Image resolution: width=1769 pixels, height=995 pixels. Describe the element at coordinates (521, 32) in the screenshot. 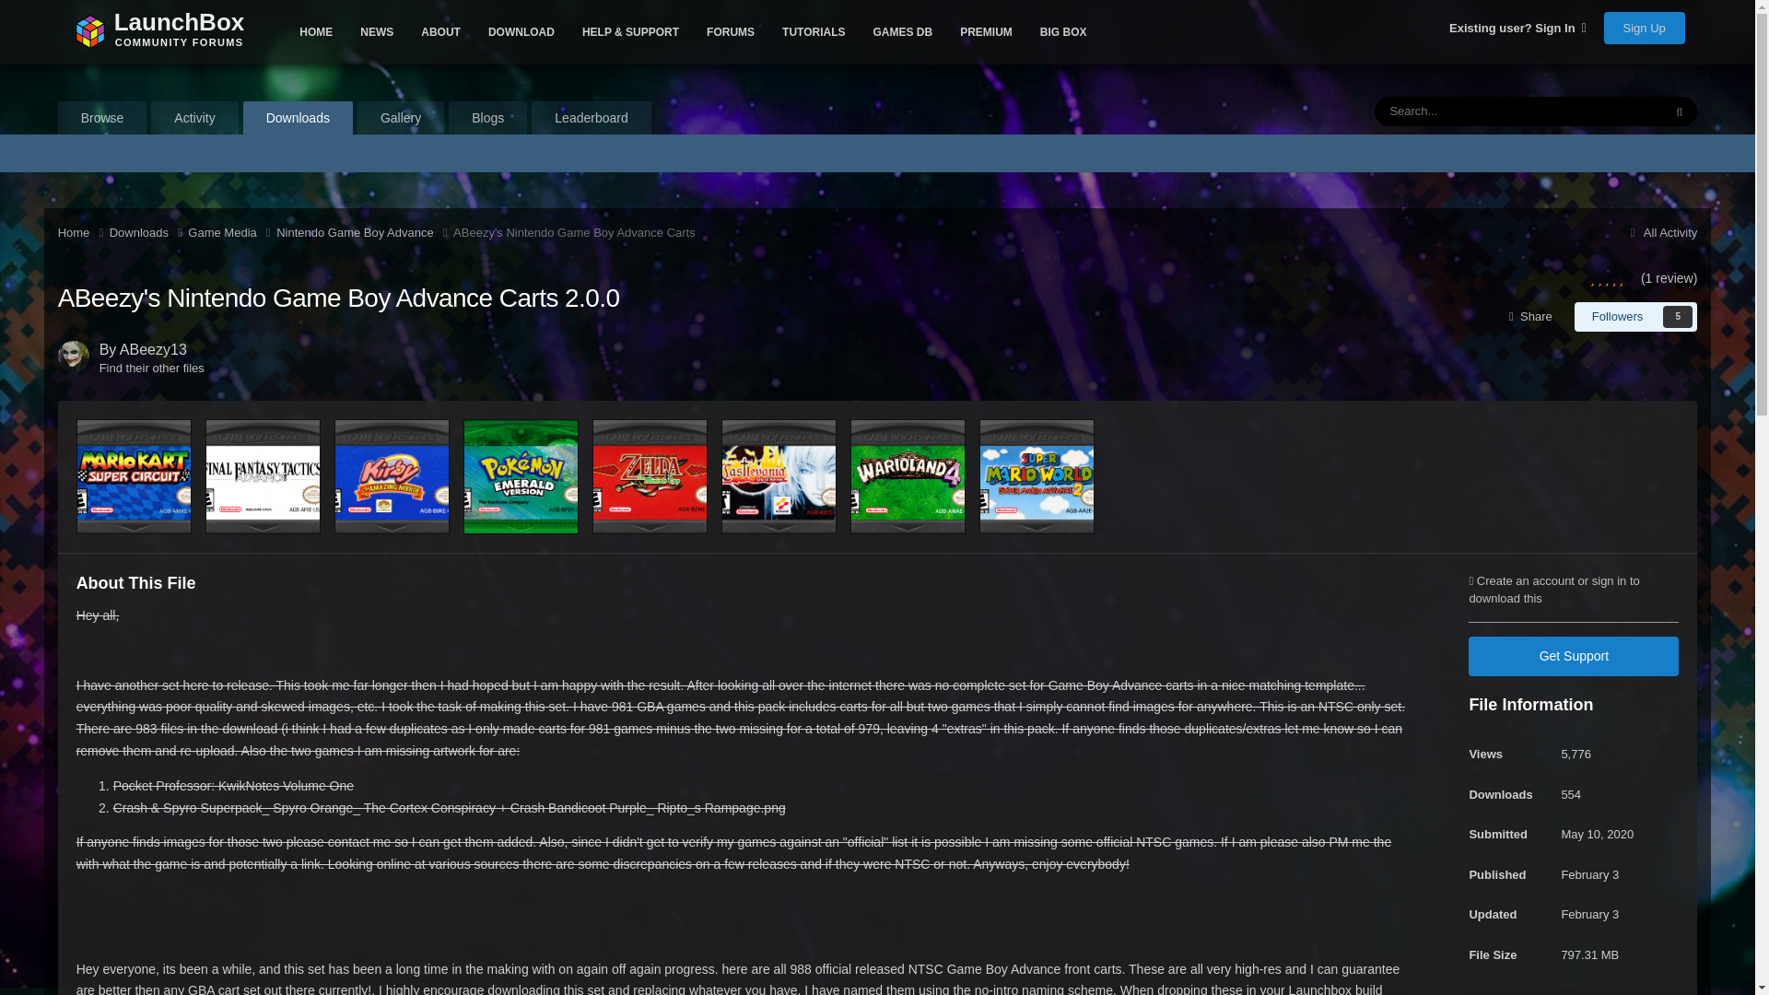

I see `DOWNLOAD` at that location.